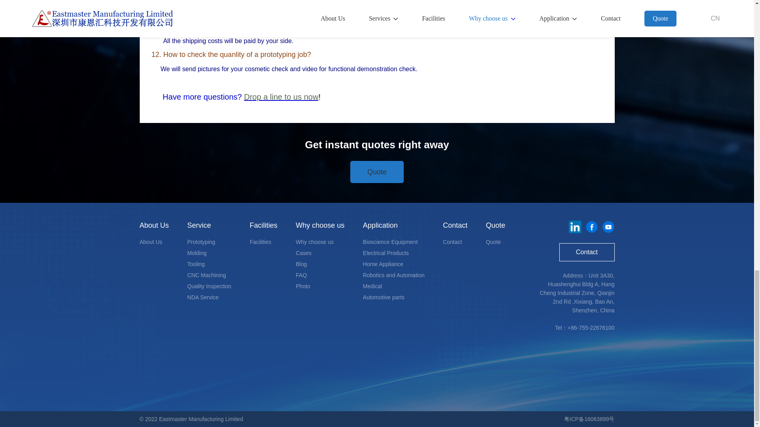  Describe the element at coordinates (197, 253) in the screenshot. I see `Molding` at that location.